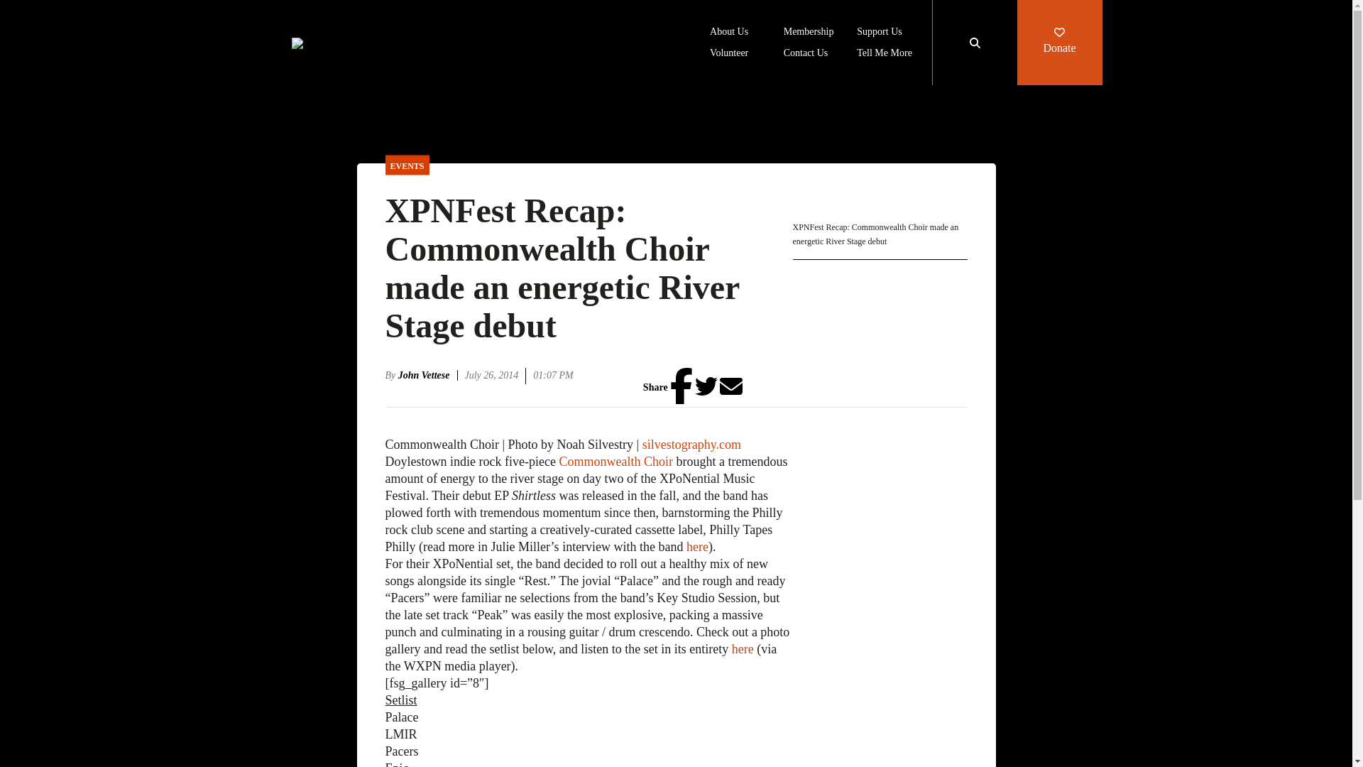 The height and width of the screenshot is (767, 1363). What do you see at coordinates (879, 33) in the screenshot?
I see `Support Us` at bounding box center [879, 33].